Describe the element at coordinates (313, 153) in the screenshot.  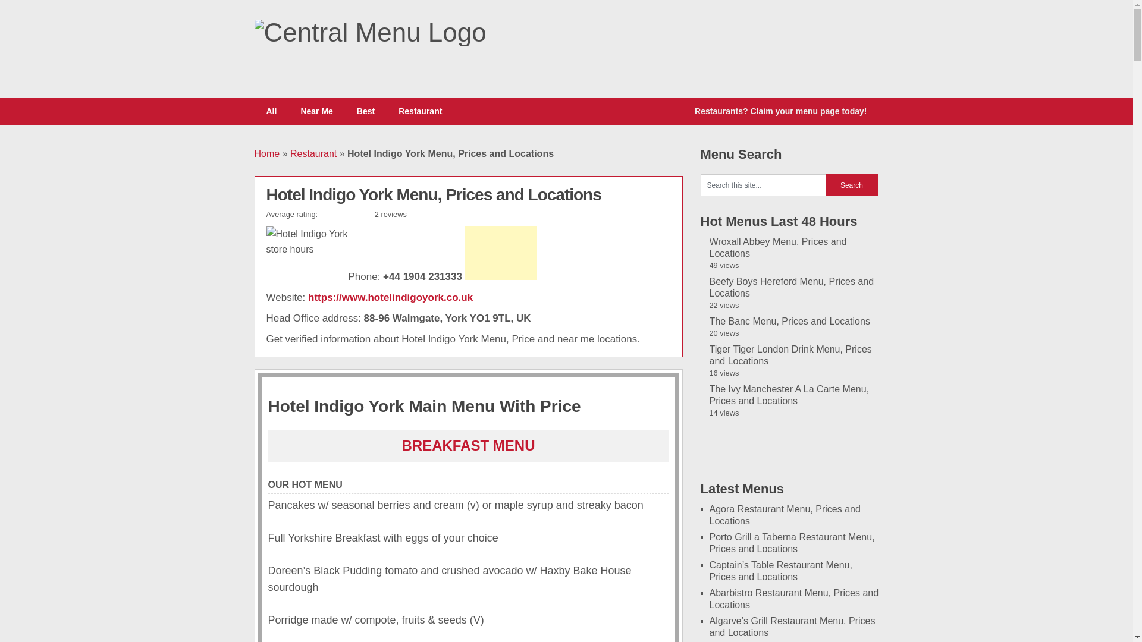
I see `Restaurant` at that location.